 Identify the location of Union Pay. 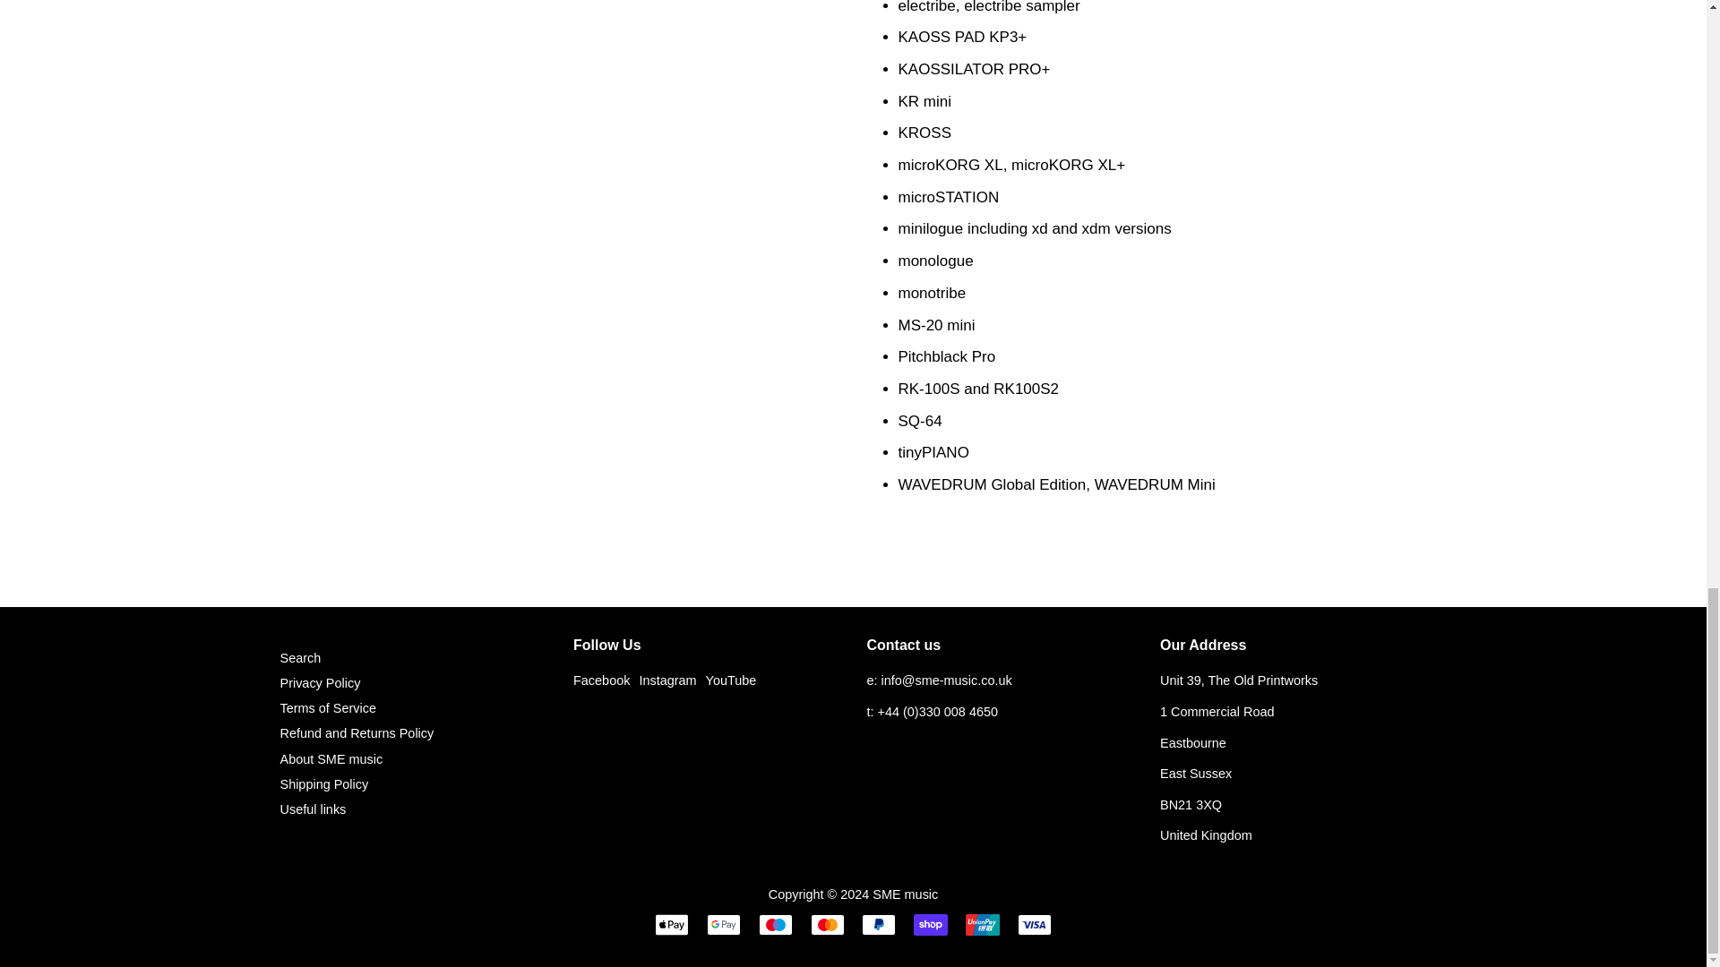
(982, 937).